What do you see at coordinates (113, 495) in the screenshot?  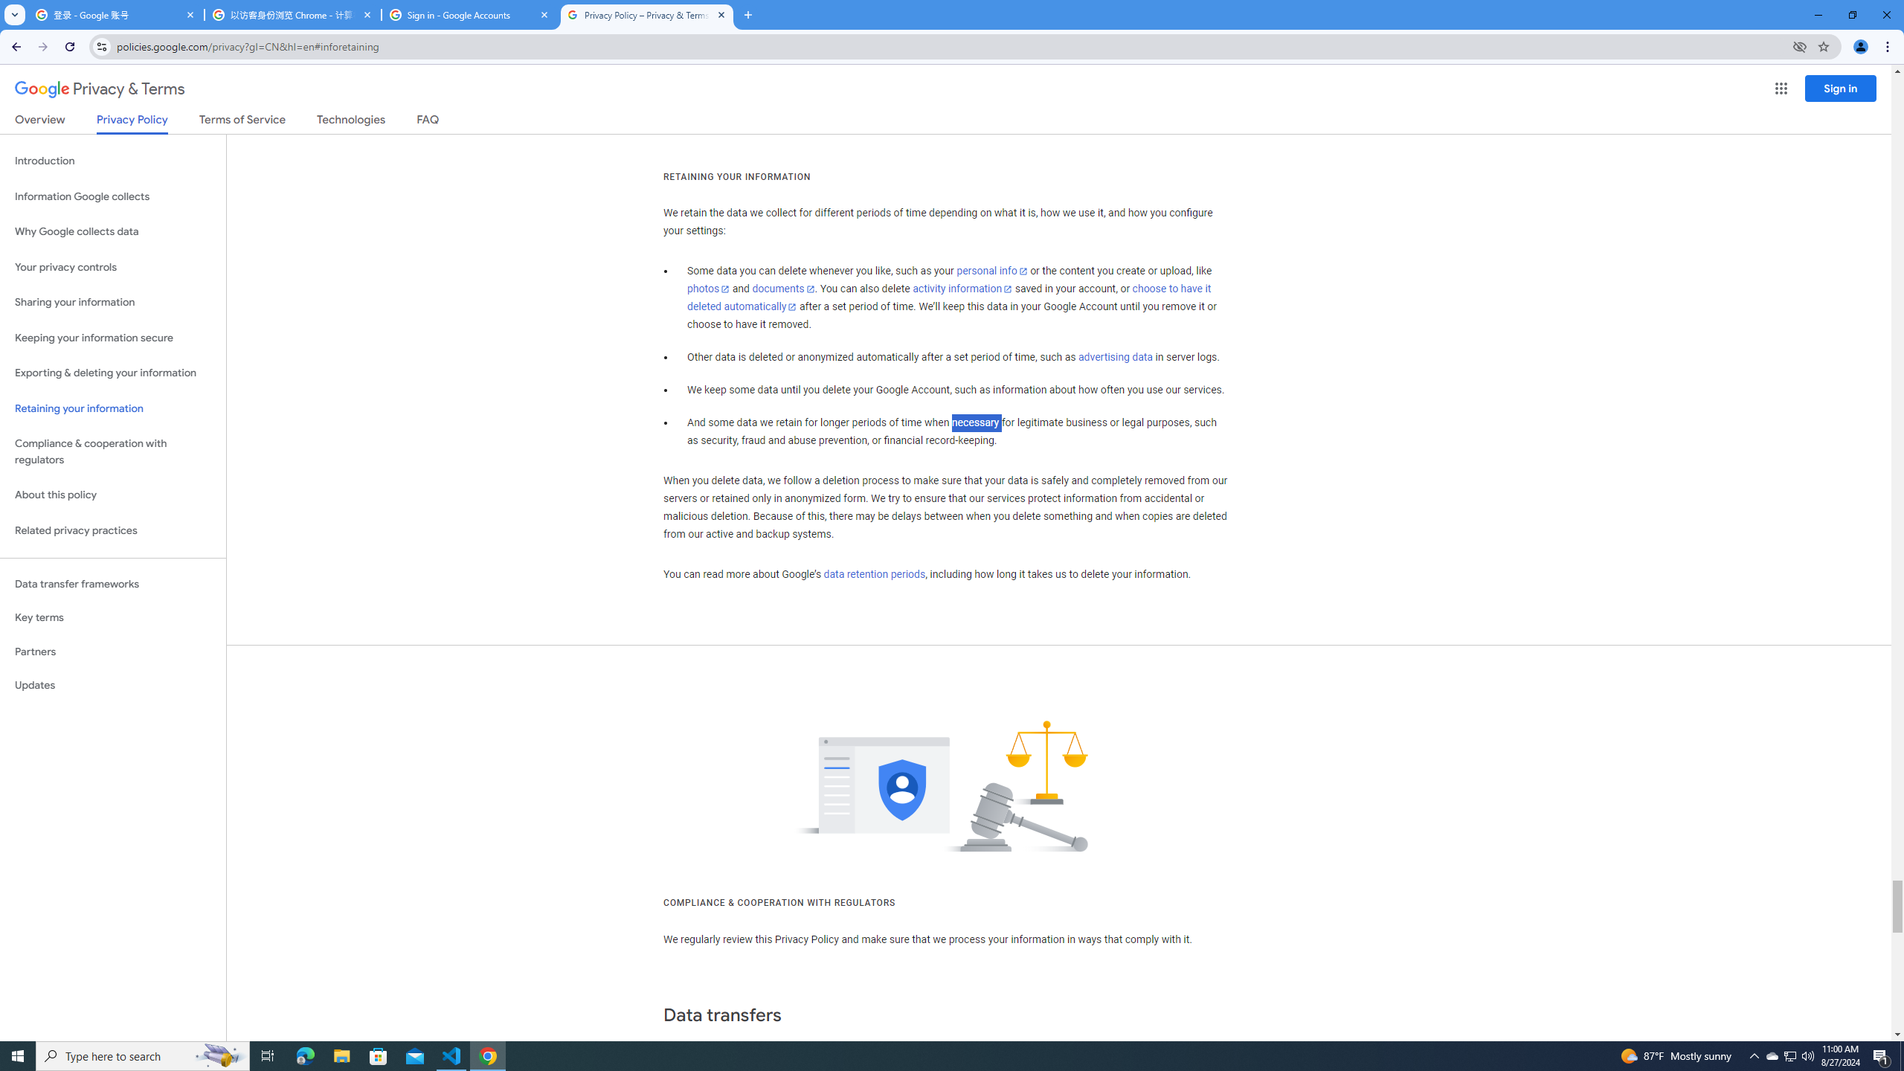 I see `About this policy` at bounding box center [113, 495].